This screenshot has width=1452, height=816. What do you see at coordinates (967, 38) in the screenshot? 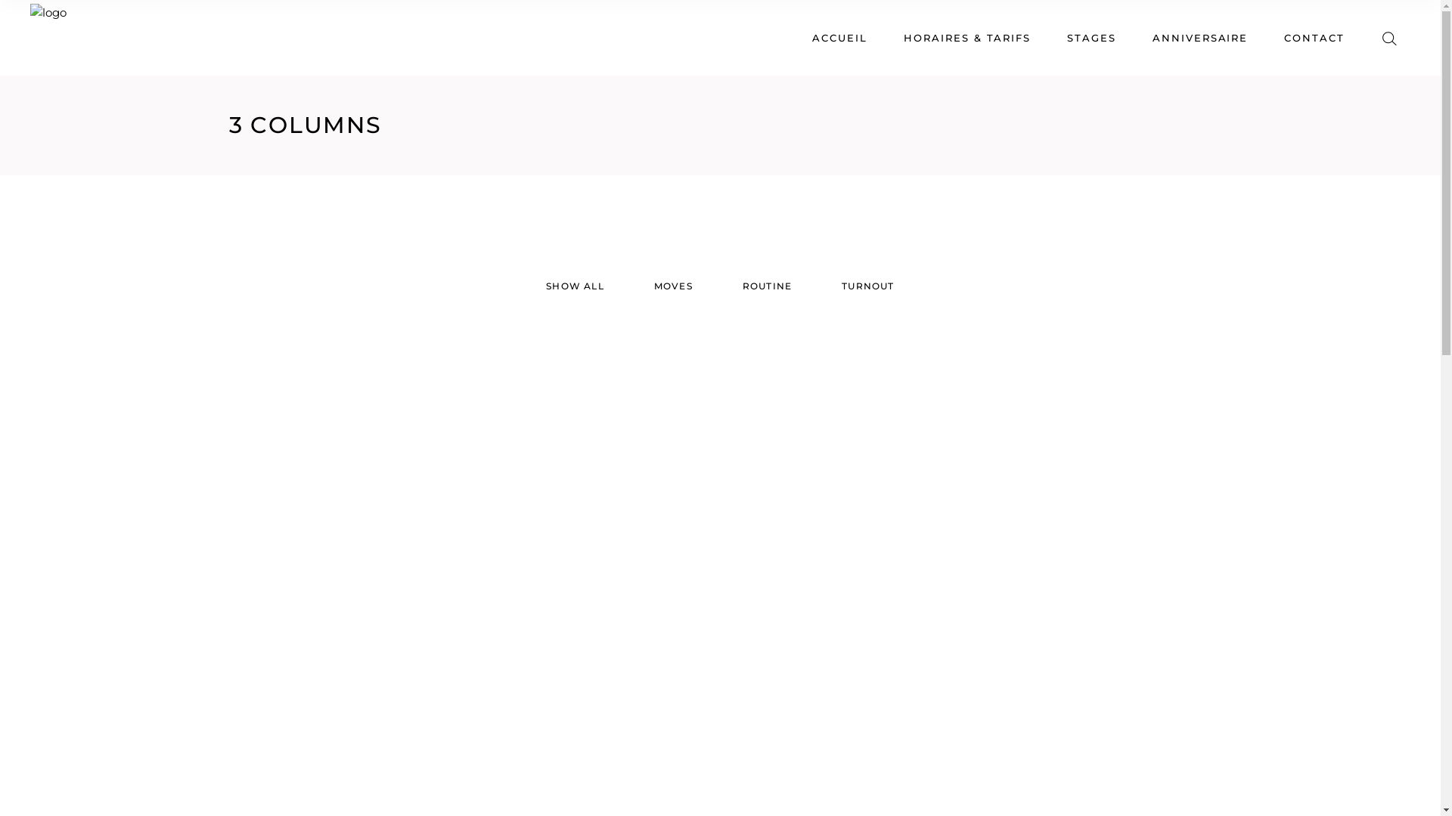
I see `HORAIRES & TARIFS` at bounding box center [967, 38].